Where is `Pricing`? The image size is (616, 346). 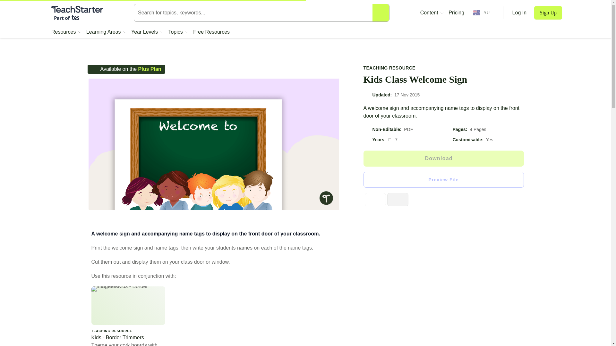 Pricing is located at coordinates (456, 13).